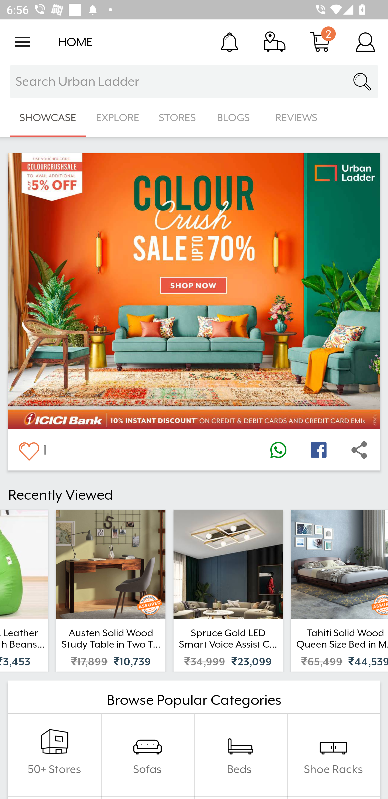 This screenshot has width=388, height=799. What do you see at coordinates (117, 118) in the screenshot?
I see `EXPLORE` at bounding box center [117, 118].